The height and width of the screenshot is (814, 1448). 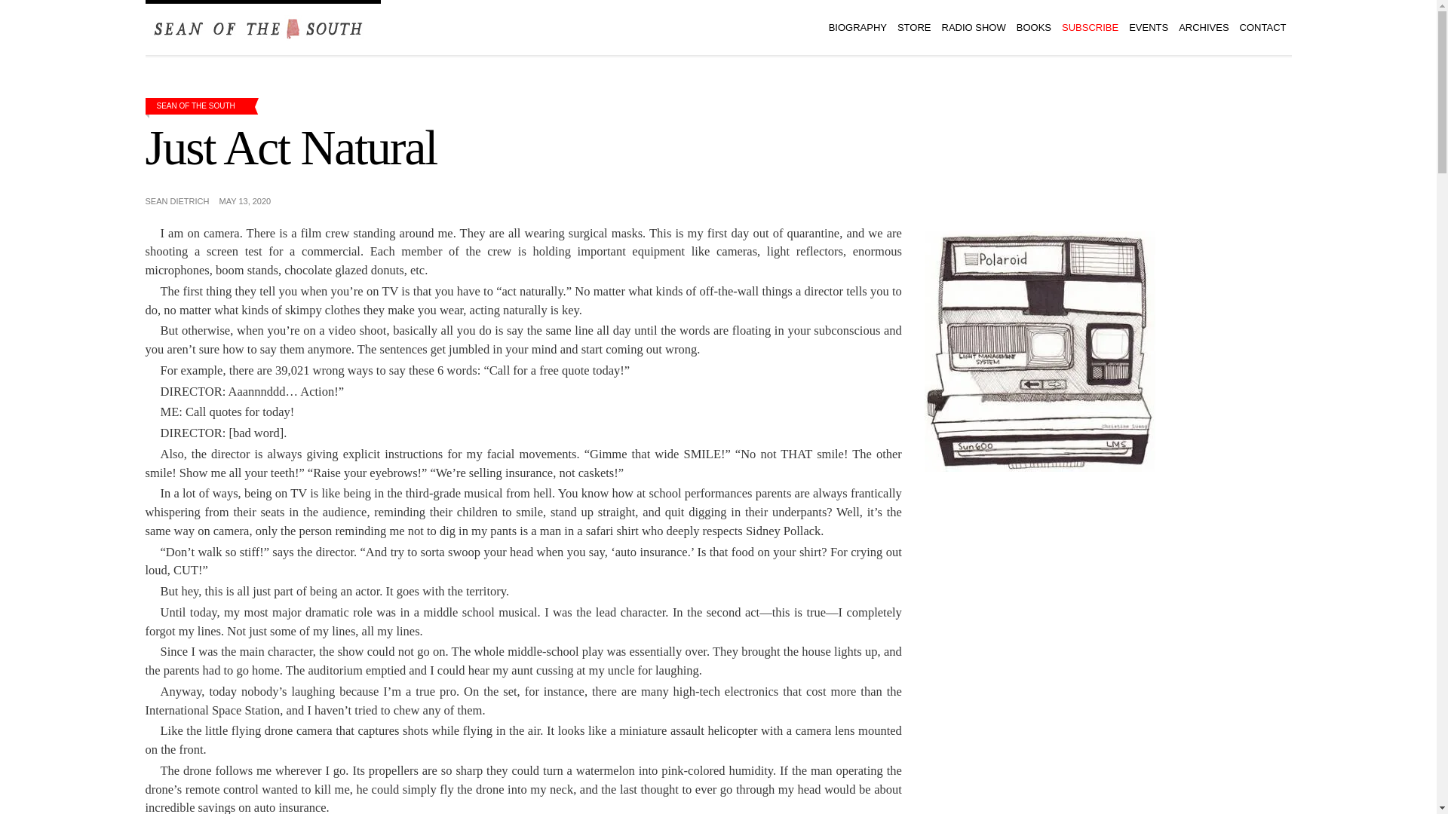 What do you see at coordinates (857, 27) in the screenshot?
I see `BIOGRAPHY` at bounding box center [857, 27].